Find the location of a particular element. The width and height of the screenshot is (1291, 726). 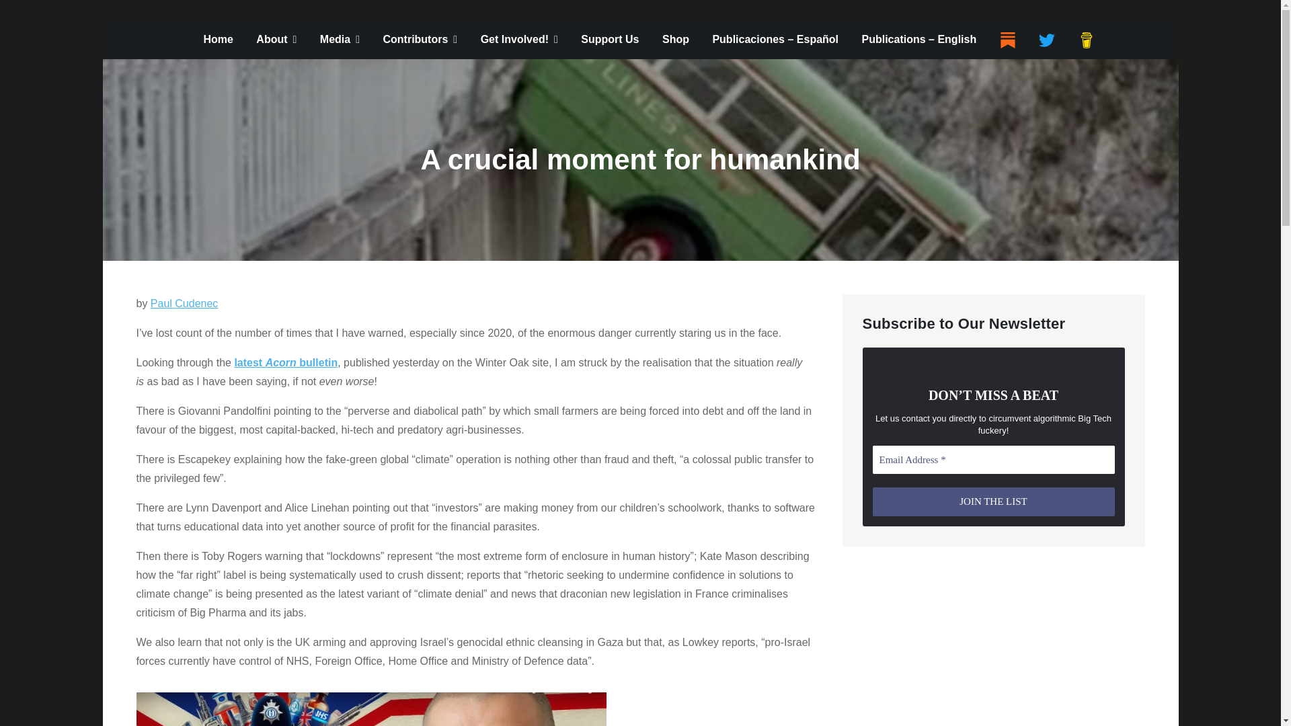

Contributors is located at coordinates (420, 39).